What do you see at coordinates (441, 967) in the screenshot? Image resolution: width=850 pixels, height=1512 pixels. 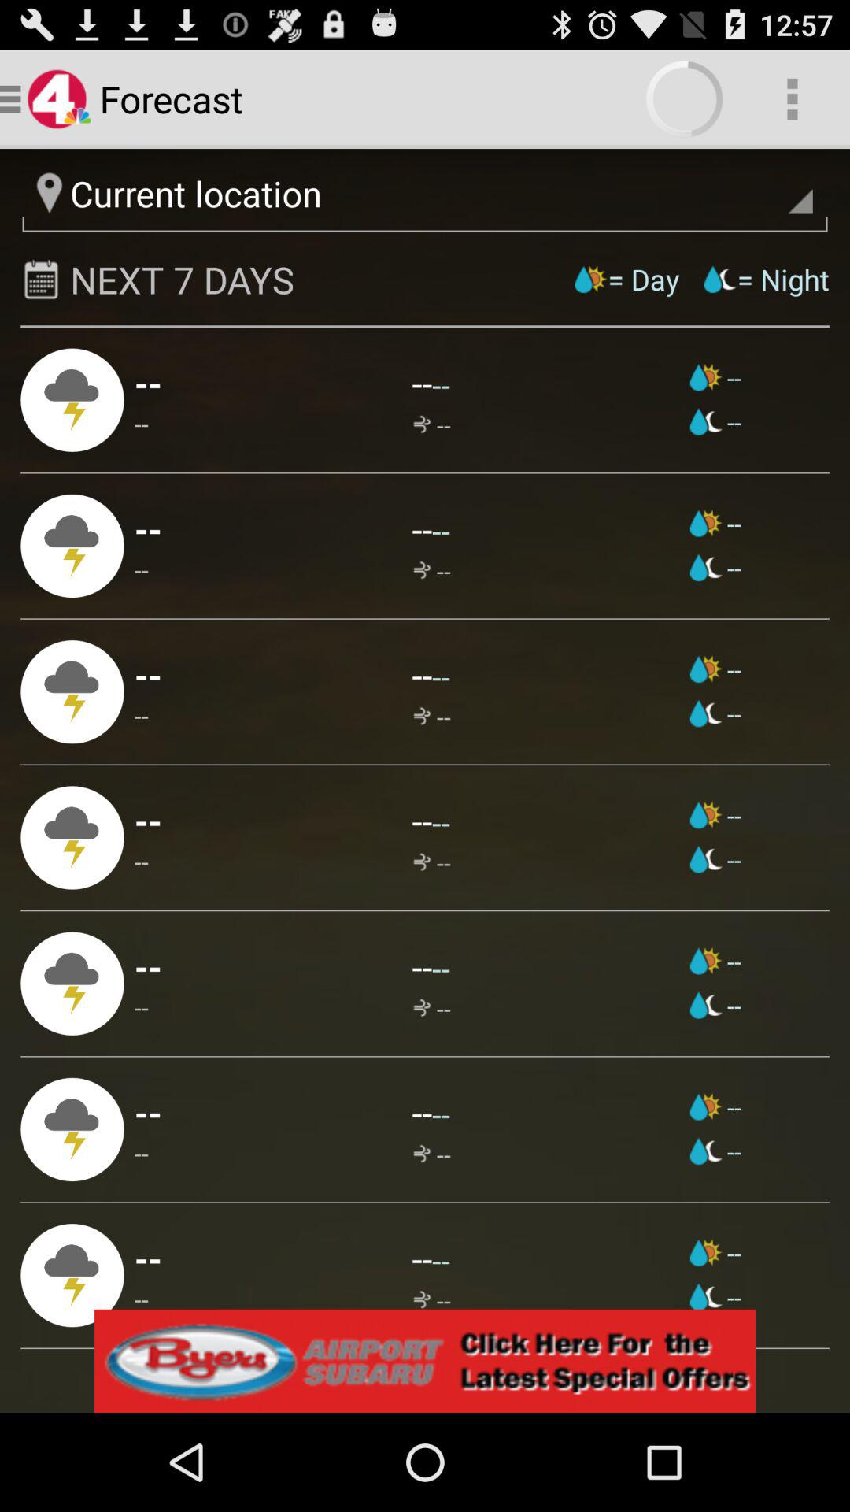 I see `turn off the app to the right of -- app` at bounding box center [441, 967].